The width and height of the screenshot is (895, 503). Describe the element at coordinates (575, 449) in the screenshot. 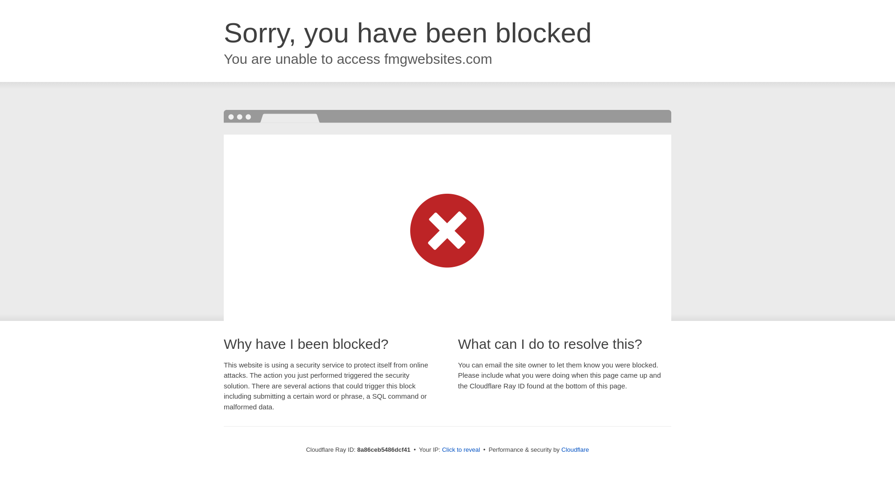

I see `Cloudflare` at that location.